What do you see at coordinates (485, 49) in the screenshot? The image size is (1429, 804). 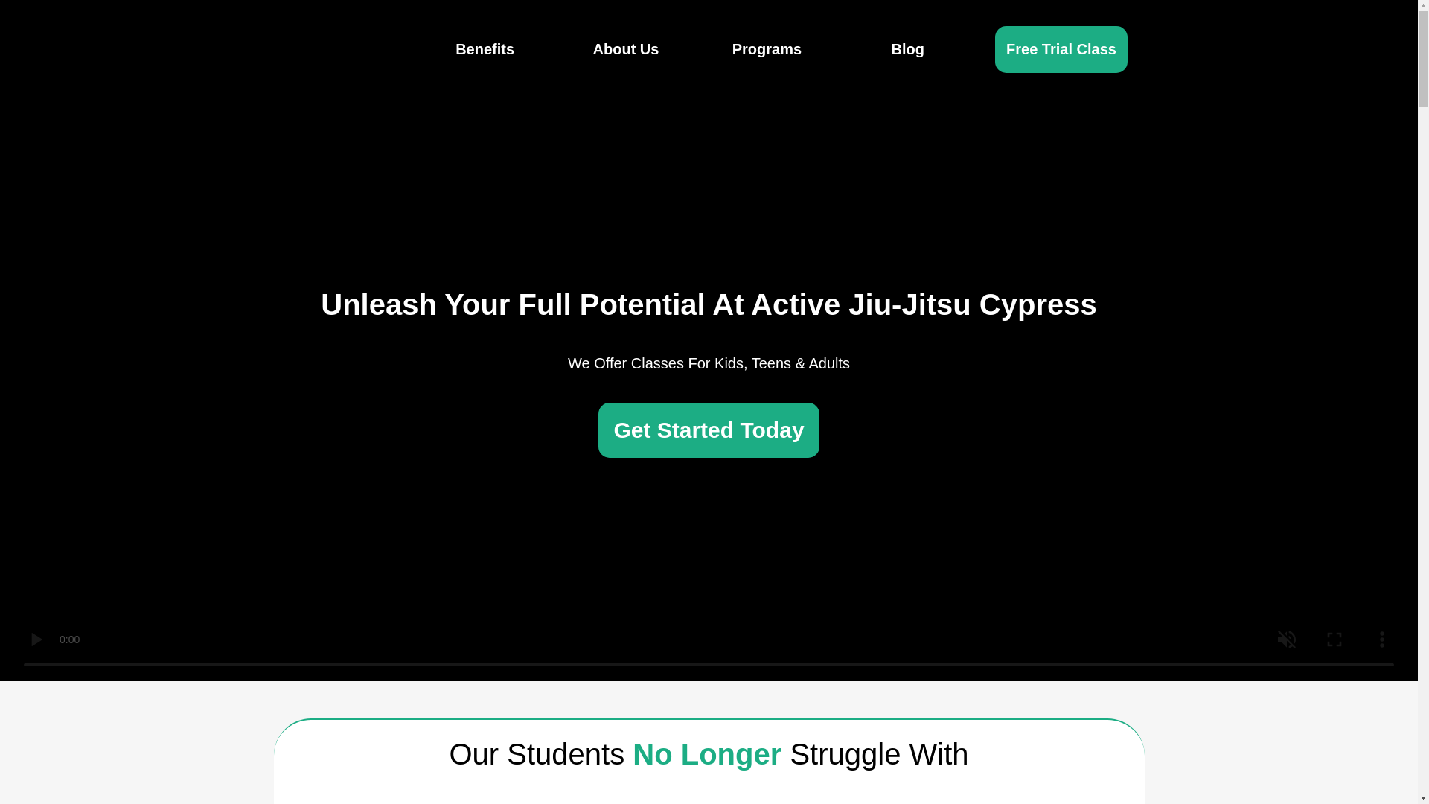 I see `Benefits` at bounding box center [485, 49].